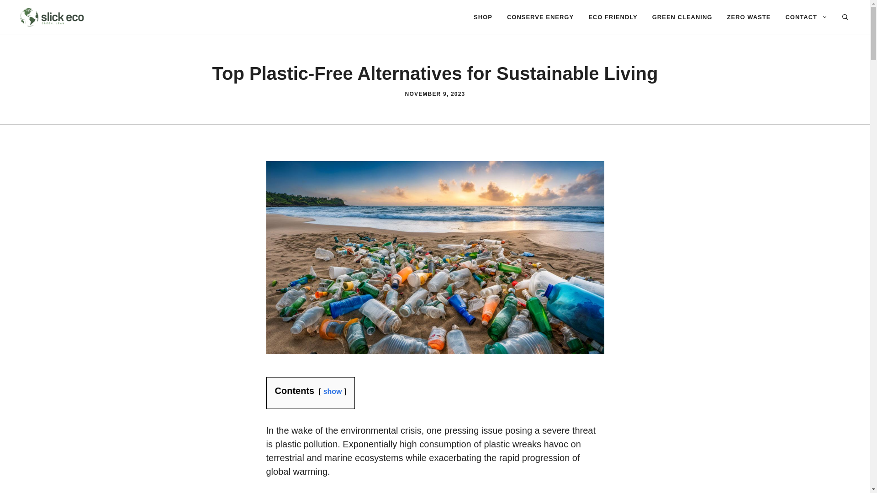 This screenshot has height=493, width=877. Describe the element at coordinates (540, 17) in the screenshot. I see `CONSERVE ENERGY` at that location.